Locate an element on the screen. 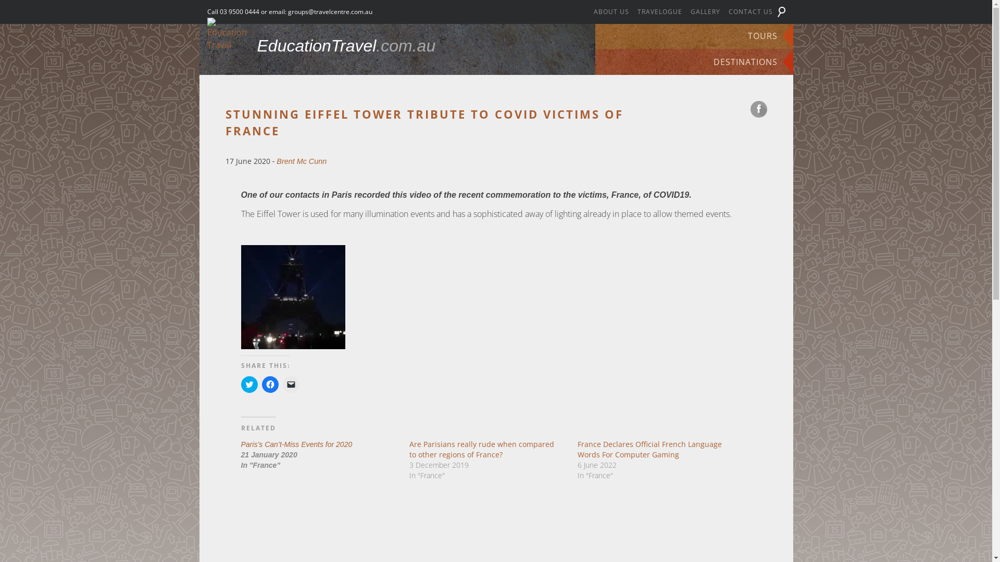 Image resolution: width=1000 pixels, height=562 pixels. TOURS is located at coordinates (694, 36).